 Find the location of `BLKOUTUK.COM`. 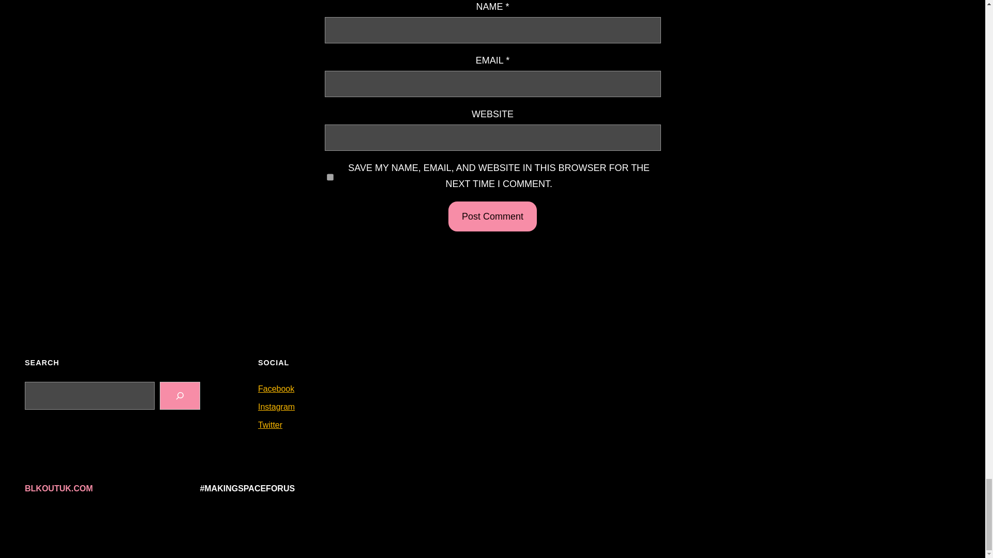

BLKOUTUK.COM is located at coordinates (59, 488).